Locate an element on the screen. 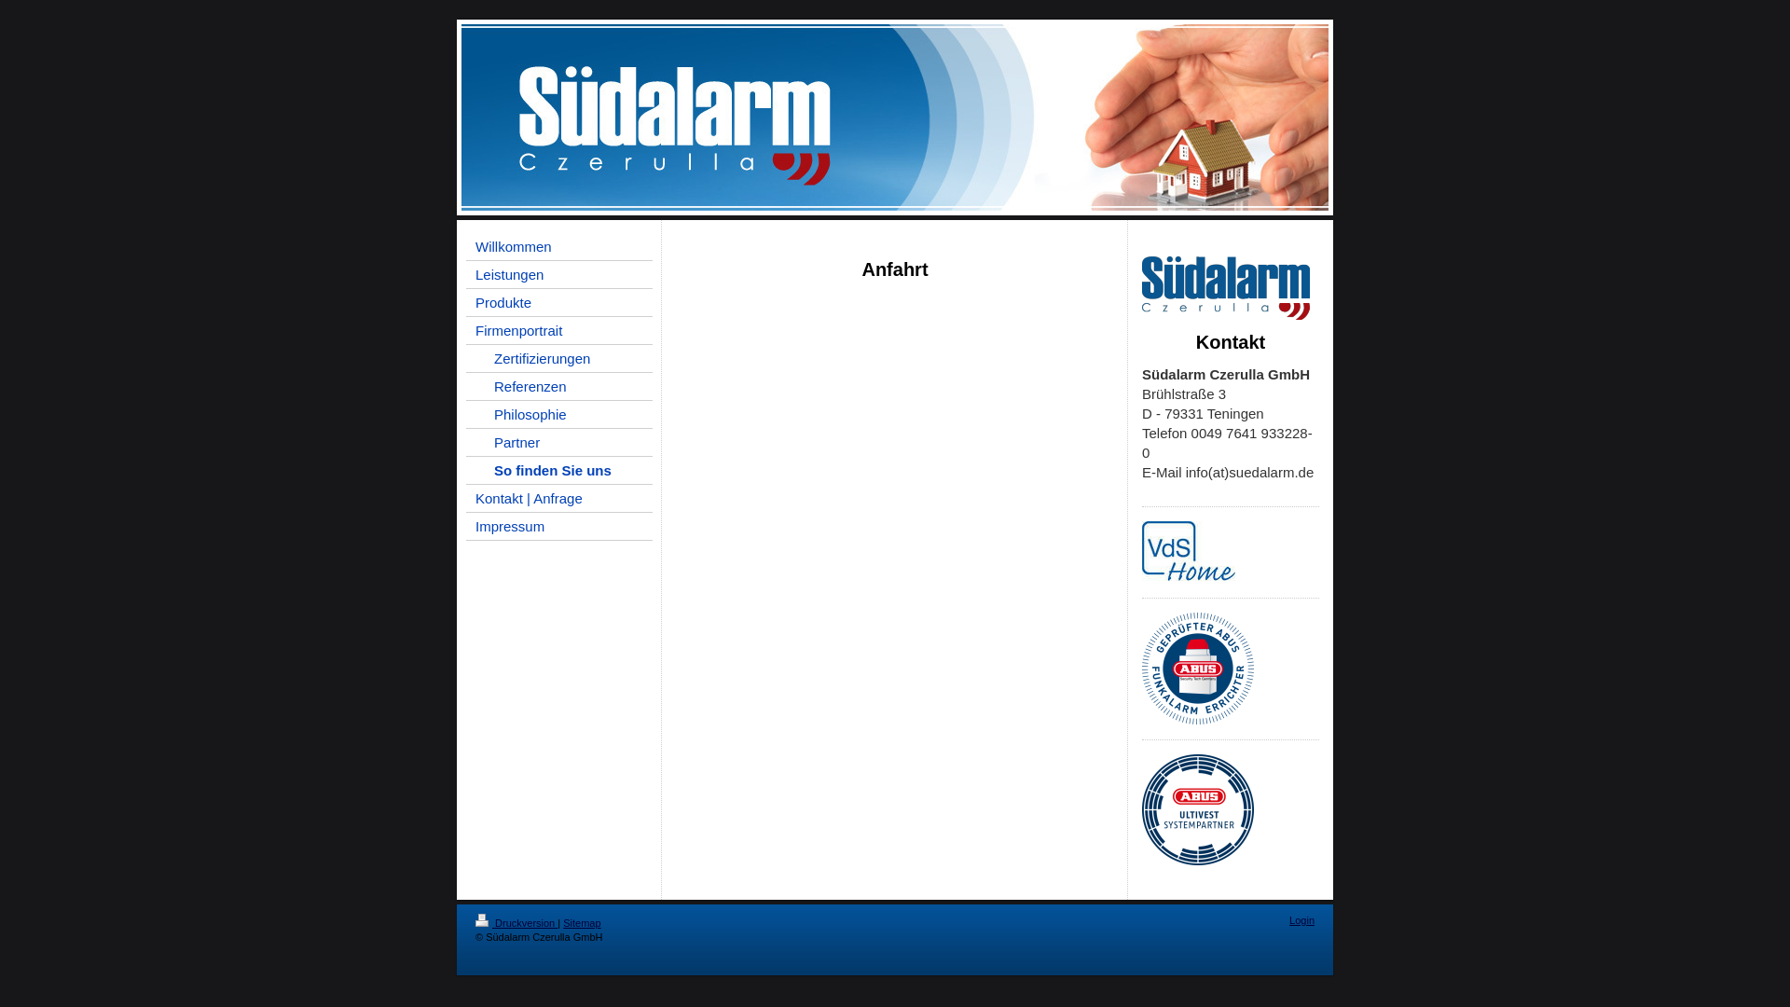 The image size is (1790, 1007). Produkte is located at coordinates (559, 303).